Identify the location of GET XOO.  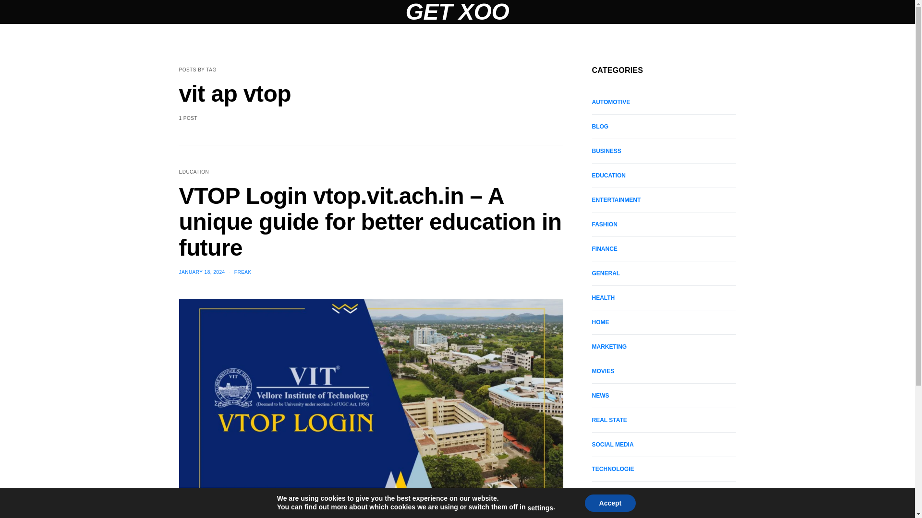
(457, 12).